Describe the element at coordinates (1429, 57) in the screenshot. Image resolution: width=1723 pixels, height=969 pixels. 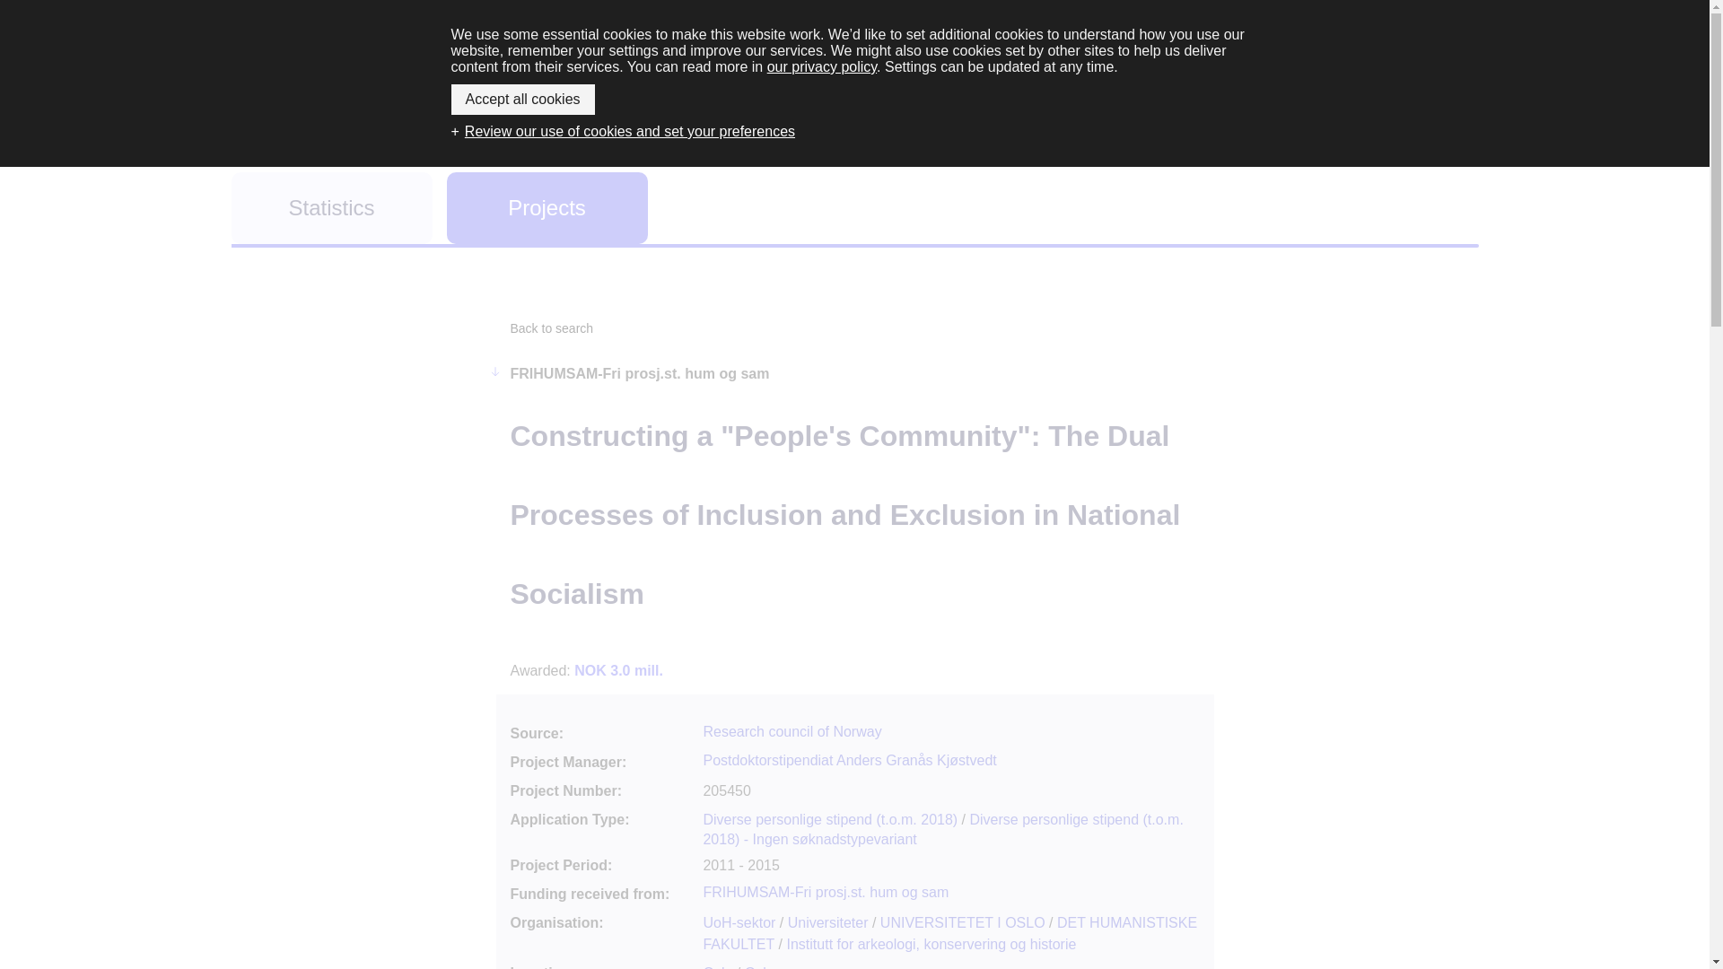
I see `MENU` at that location.